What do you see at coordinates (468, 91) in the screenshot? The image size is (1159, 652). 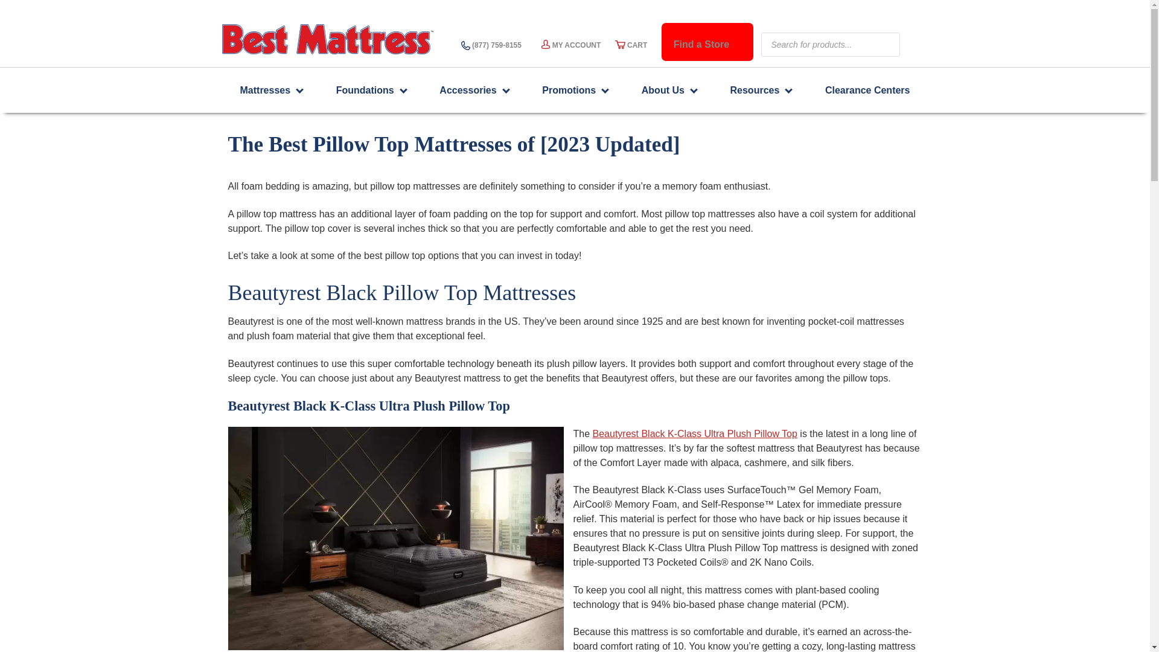 I see `Accessories` at bounding box center [468, 91].